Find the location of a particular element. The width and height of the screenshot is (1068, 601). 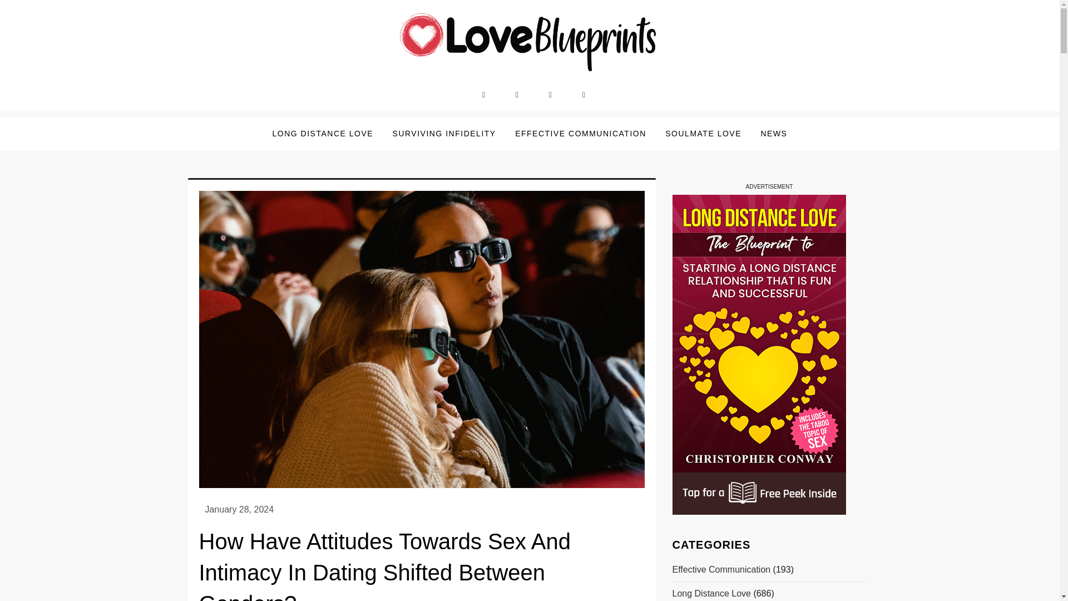

SOULMATE LOVE is located at coordinates (703, 134).